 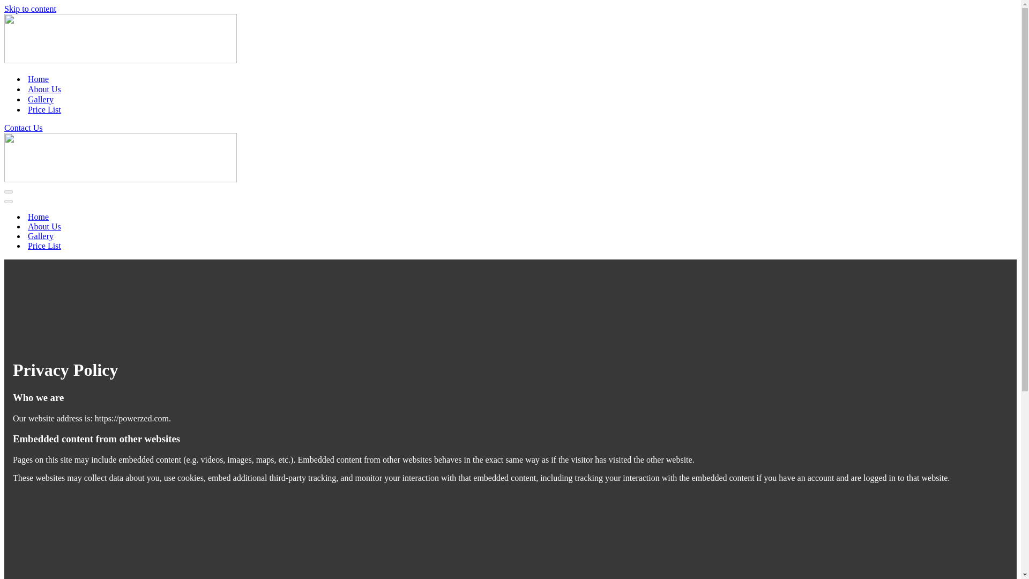 What do you see at coordinates (40, 236) in the screenshot?
I see `Gallery` at bounding box center [40, 236].